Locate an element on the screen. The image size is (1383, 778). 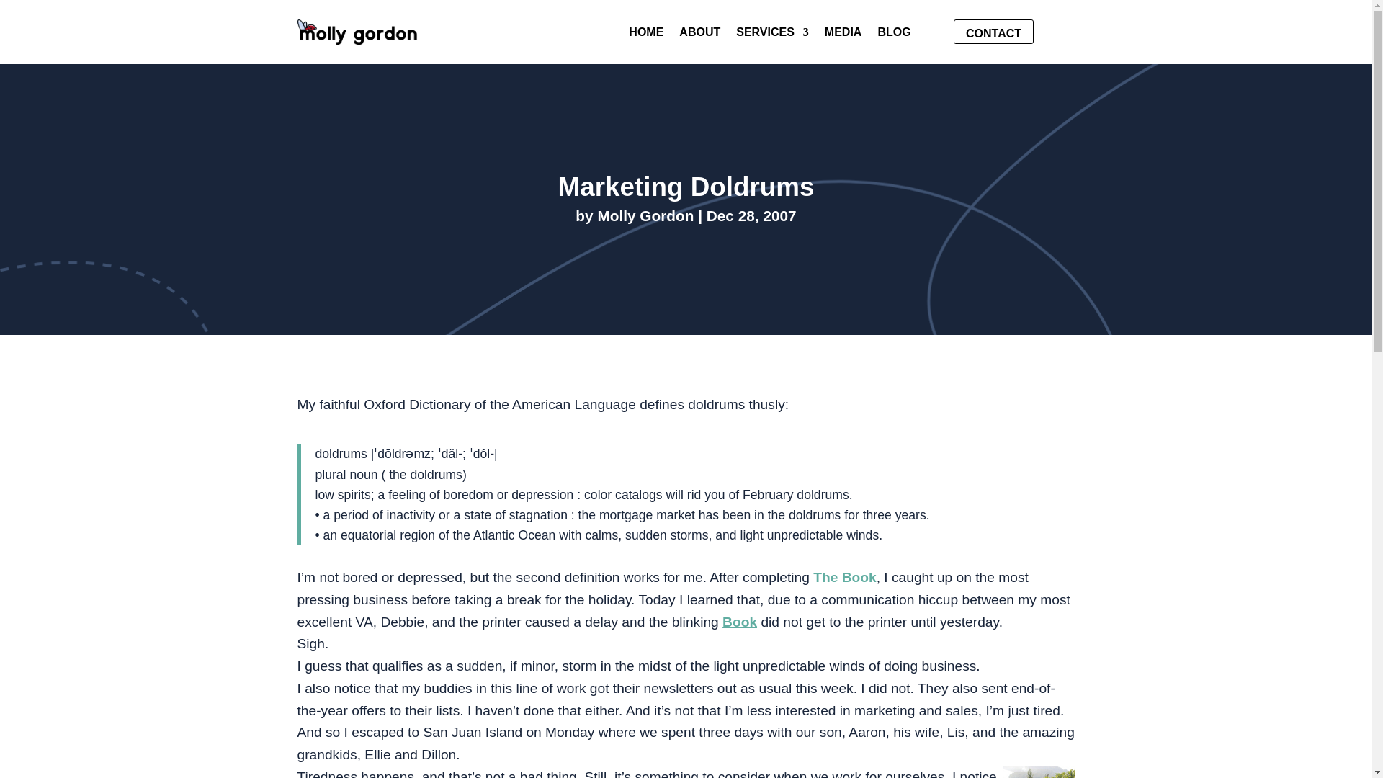
Posts by Molly Gordon is located at coordinates (645, 216).